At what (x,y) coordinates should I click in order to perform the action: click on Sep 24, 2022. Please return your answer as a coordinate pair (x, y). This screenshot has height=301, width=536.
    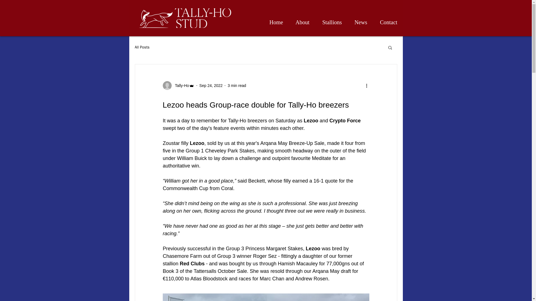
    Looking at the image, I should click on (211, 85).